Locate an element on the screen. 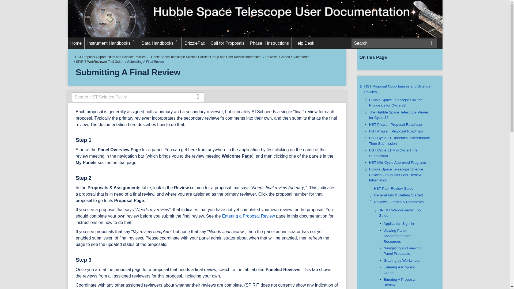  Phase II Instructions is located at coordinates (269, 43).